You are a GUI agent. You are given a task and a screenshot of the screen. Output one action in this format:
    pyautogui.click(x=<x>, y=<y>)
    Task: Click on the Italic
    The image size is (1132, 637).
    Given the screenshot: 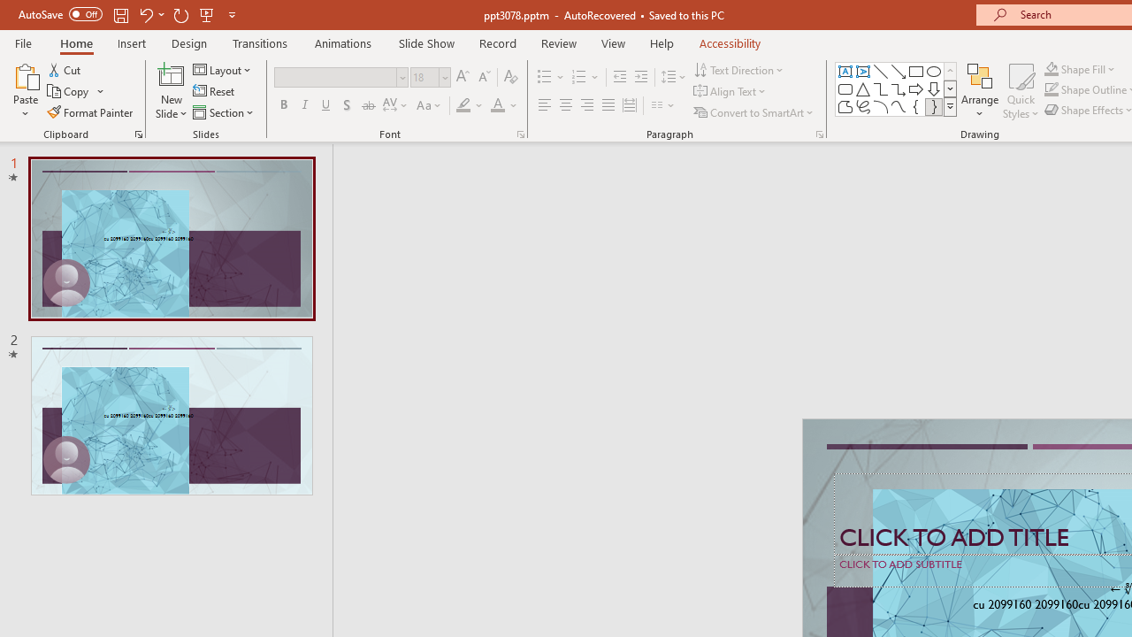 What is the action you would take?
    pyautogui.click(x=304, y=106)
    